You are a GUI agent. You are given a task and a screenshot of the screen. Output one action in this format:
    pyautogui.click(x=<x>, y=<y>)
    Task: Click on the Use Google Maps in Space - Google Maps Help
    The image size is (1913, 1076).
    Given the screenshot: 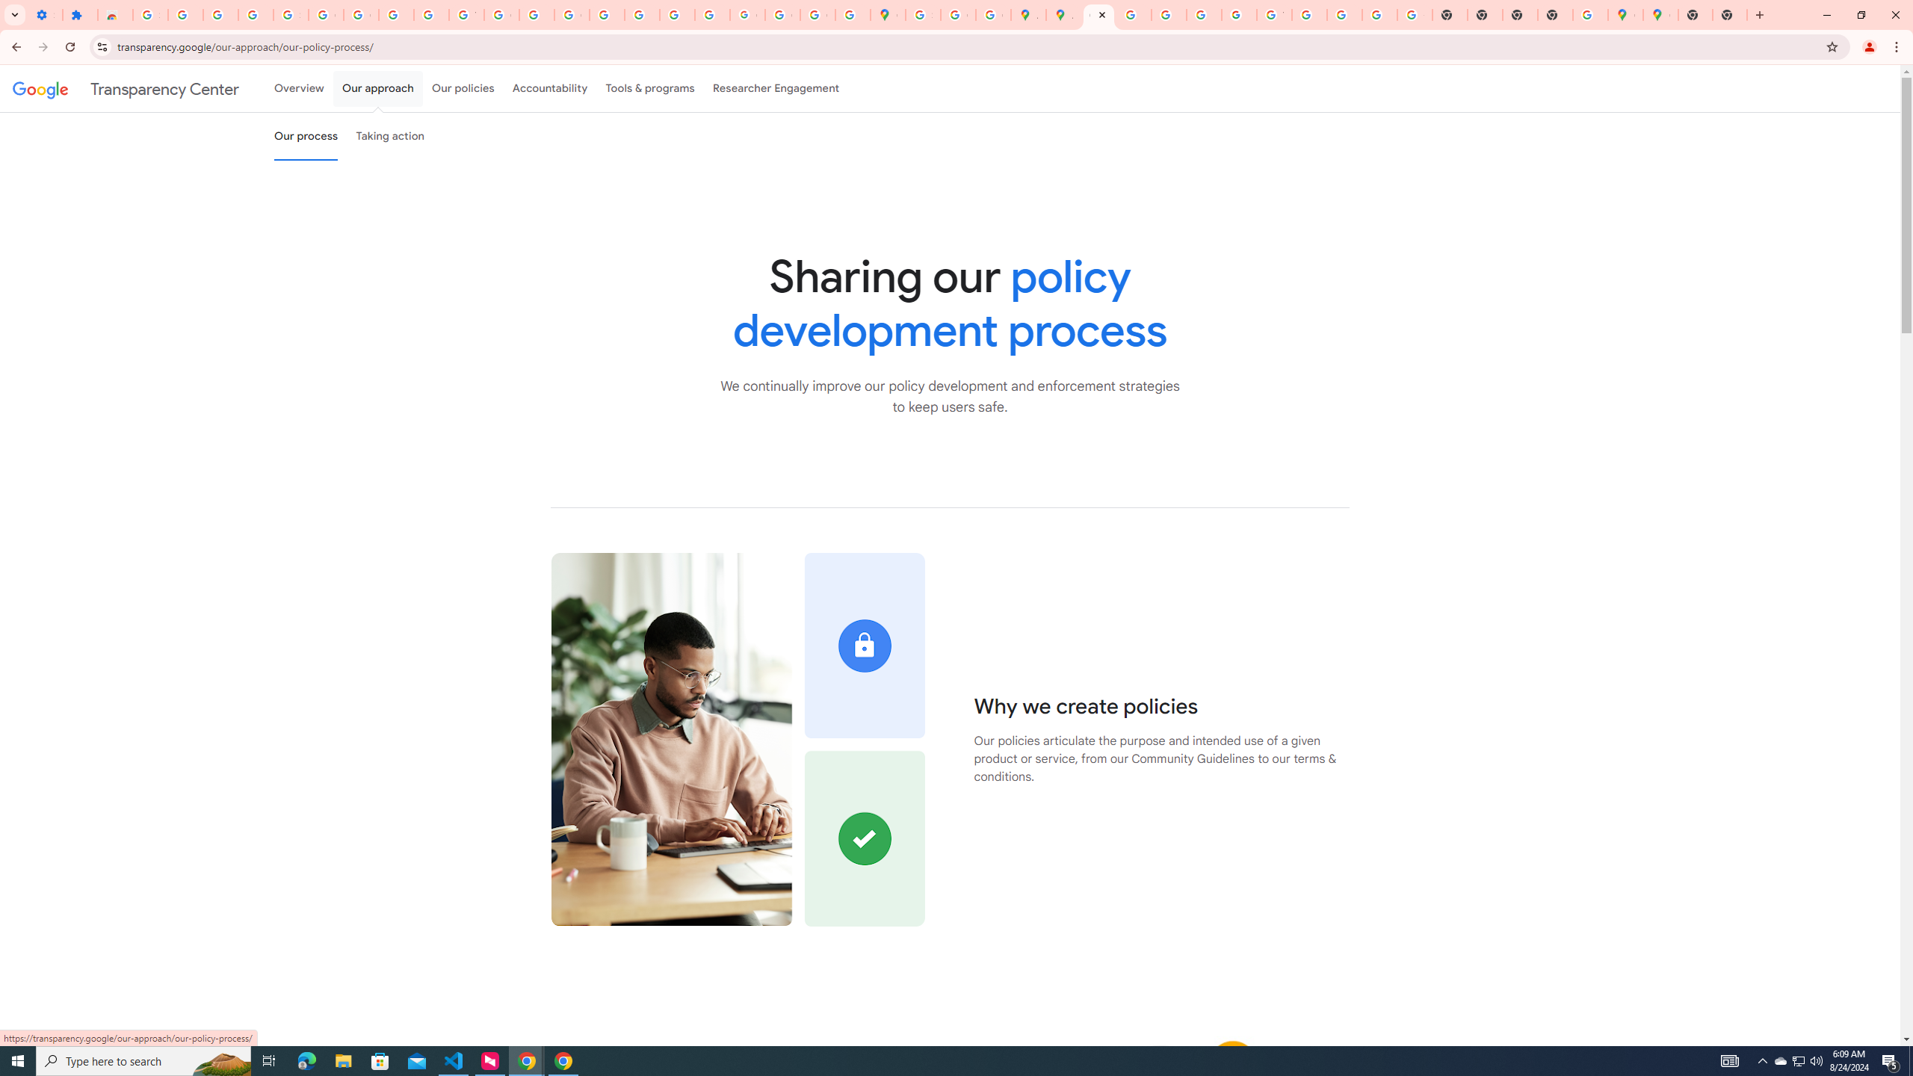 What is the action you would take?
    pyautogui.click(x=1590, y=15)
    